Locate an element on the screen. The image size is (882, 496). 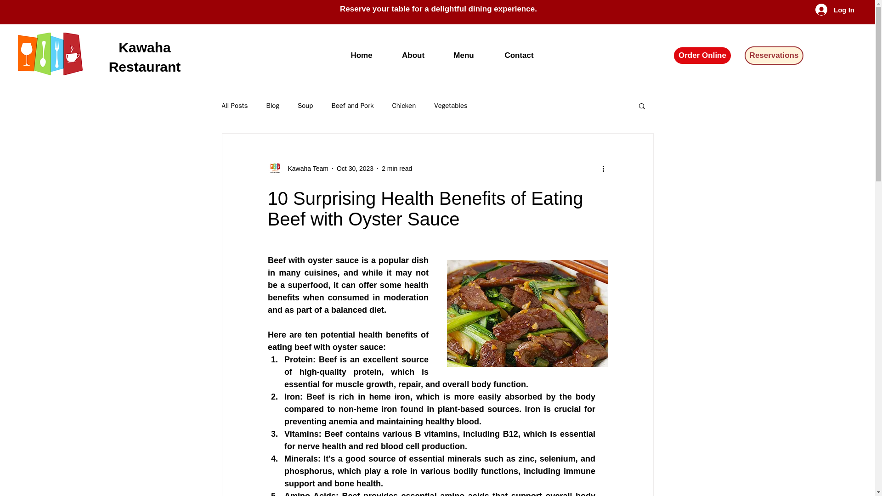
About is located at coordinates (413, 55).